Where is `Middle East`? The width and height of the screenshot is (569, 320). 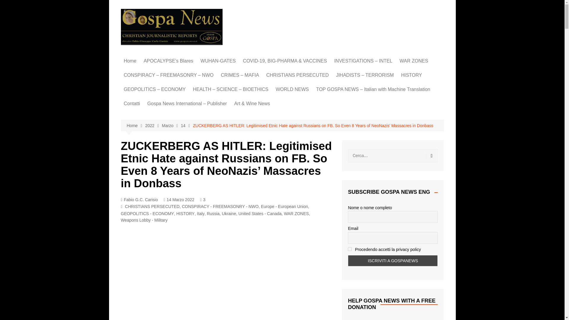
Middle East is located at coordinates (429, 83).